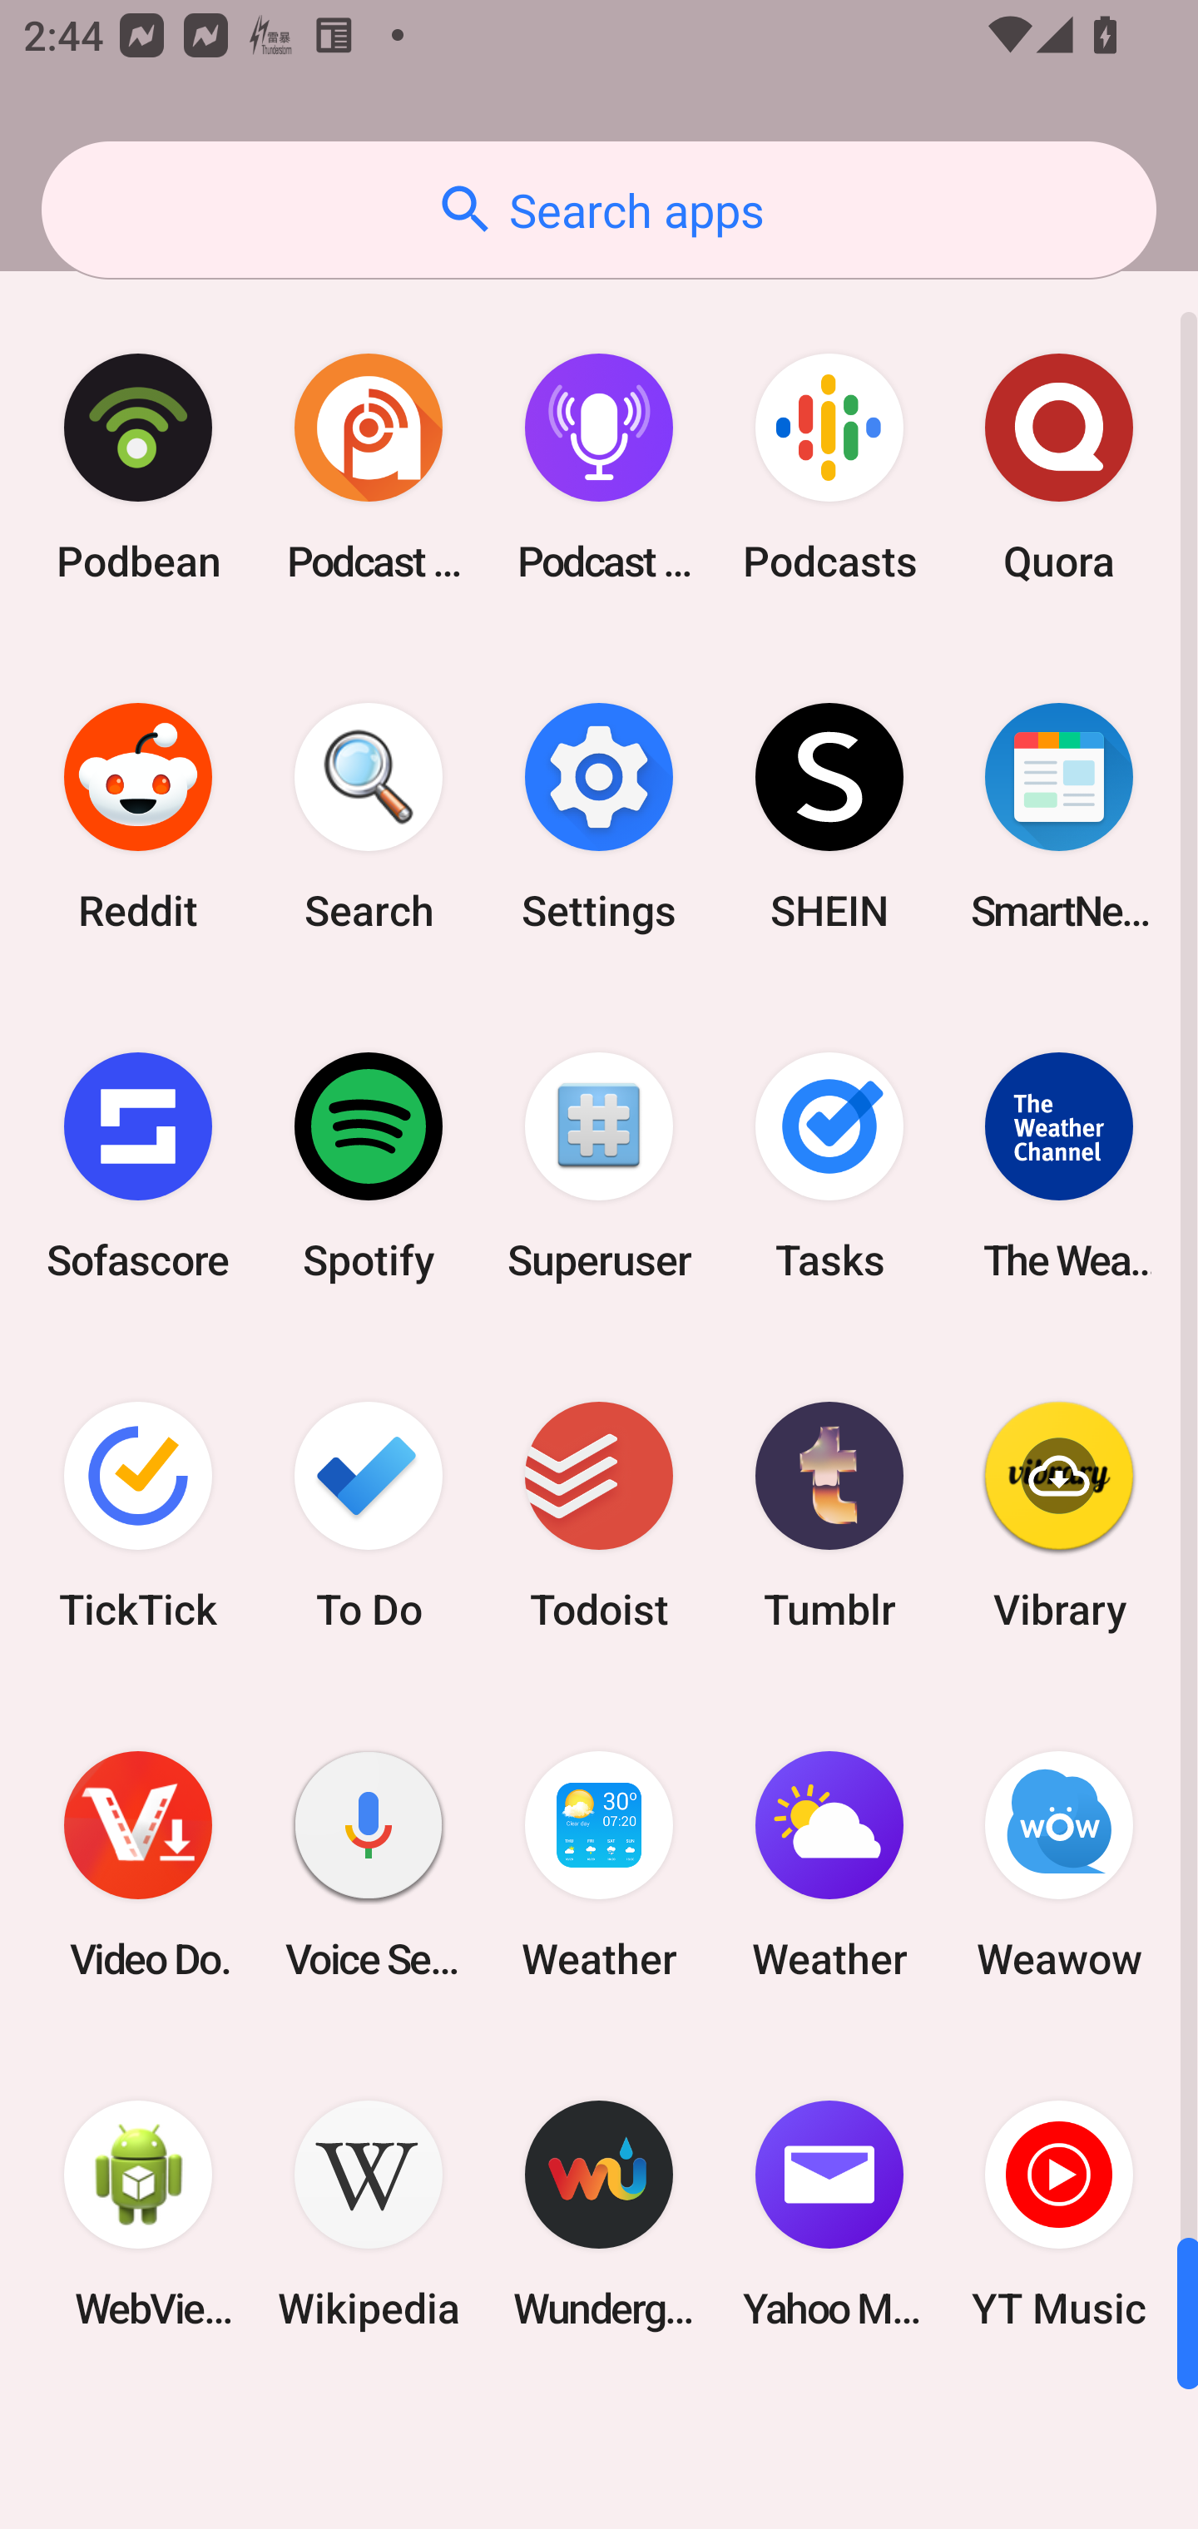 The height and width of the screenshot is (2529, 1198). I want to click on Search, so click(369, 817).